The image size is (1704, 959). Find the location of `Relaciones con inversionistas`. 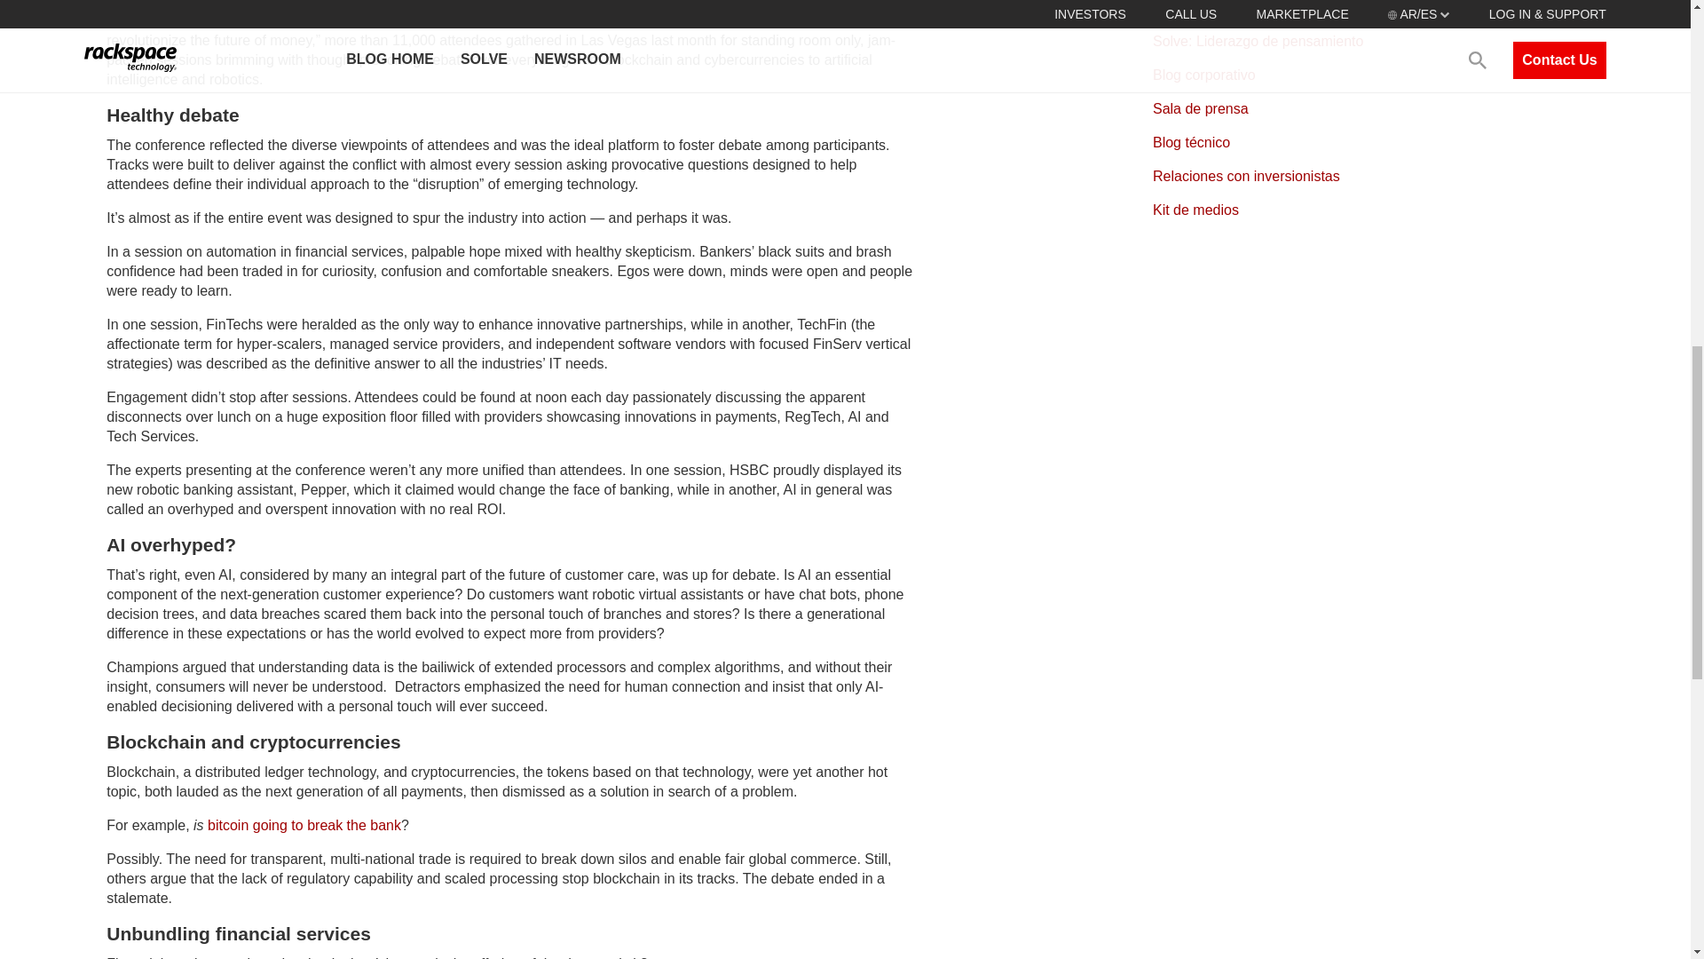

Relaciones con inversionistas is located at coordinates (1246, 176).